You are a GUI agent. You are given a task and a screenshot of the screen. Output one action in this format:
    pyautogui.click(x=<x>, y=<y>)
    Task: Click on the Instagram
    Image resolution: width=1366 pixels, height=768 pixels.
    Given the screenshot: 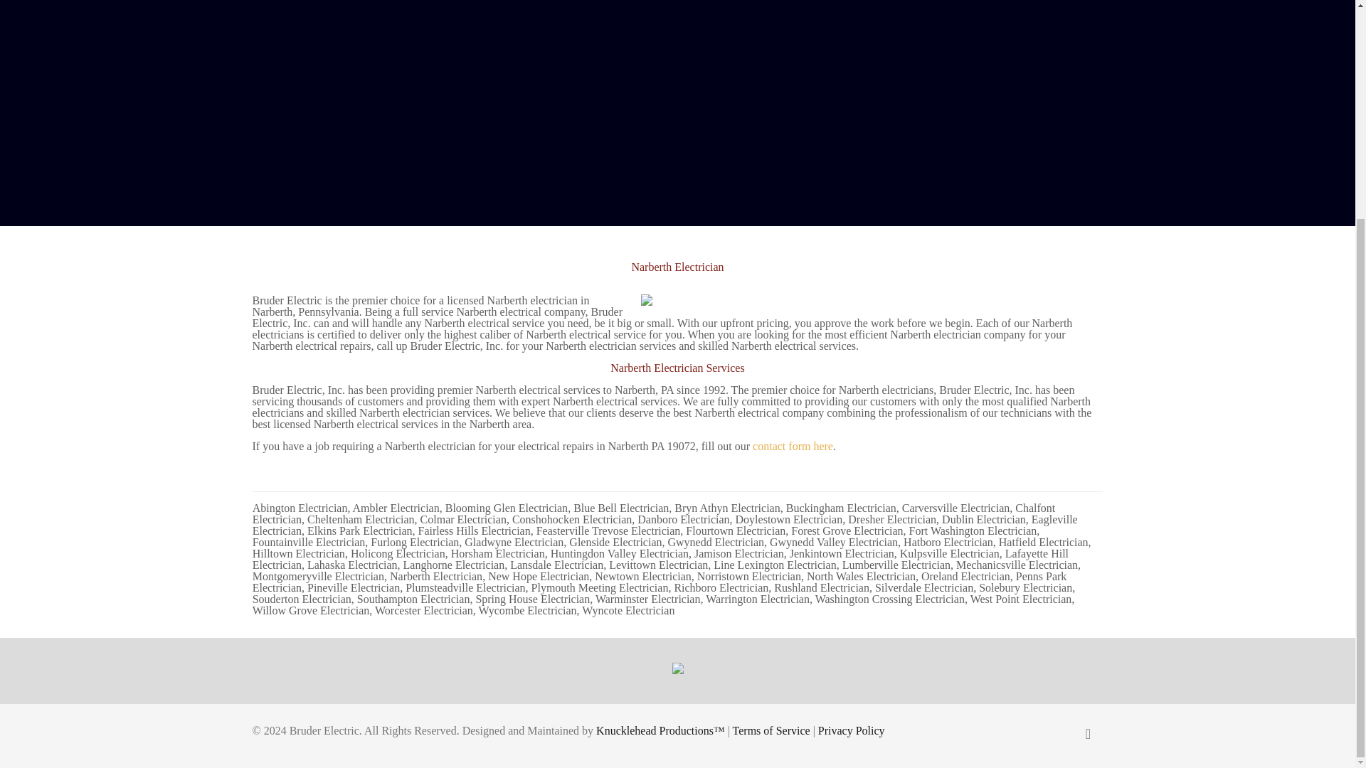 What is the action you would take?
    pyautogui.click(x=1054, y=730)
    